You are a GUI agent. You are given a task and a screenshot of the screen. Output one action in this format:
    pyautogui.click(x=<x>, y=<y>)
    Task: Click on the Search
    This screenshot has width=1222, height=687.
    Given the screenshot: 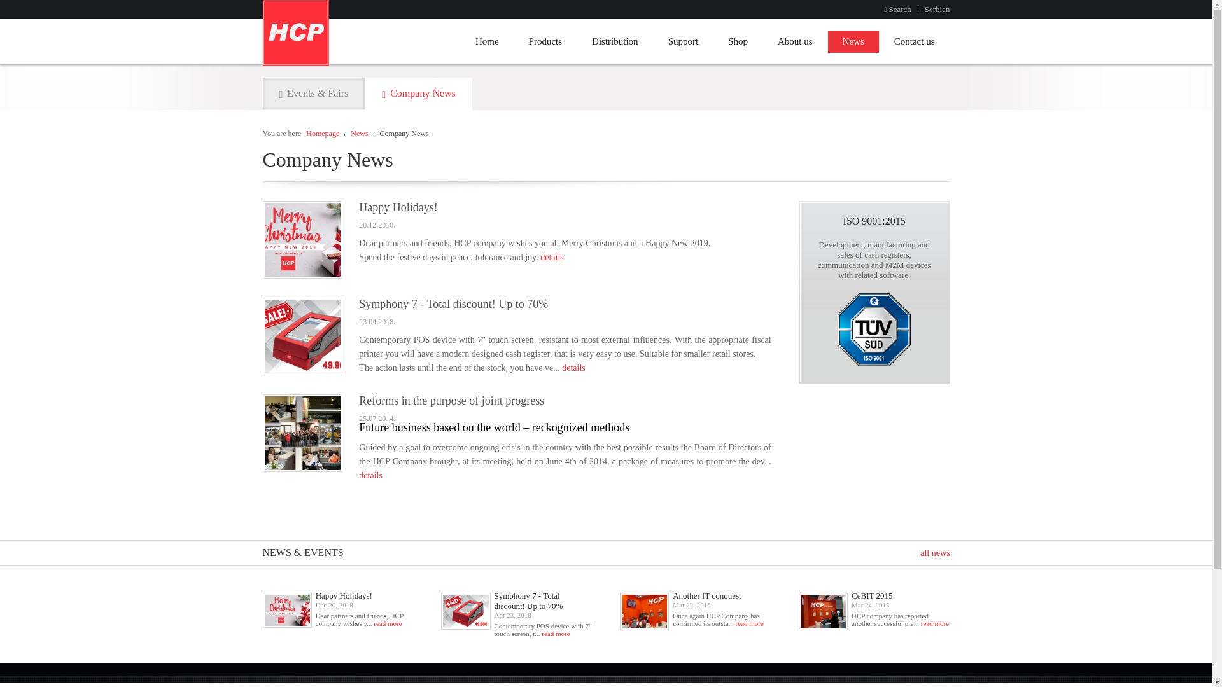 What is the action you would take?
    pyautogui.click(x=897, y=9)
    